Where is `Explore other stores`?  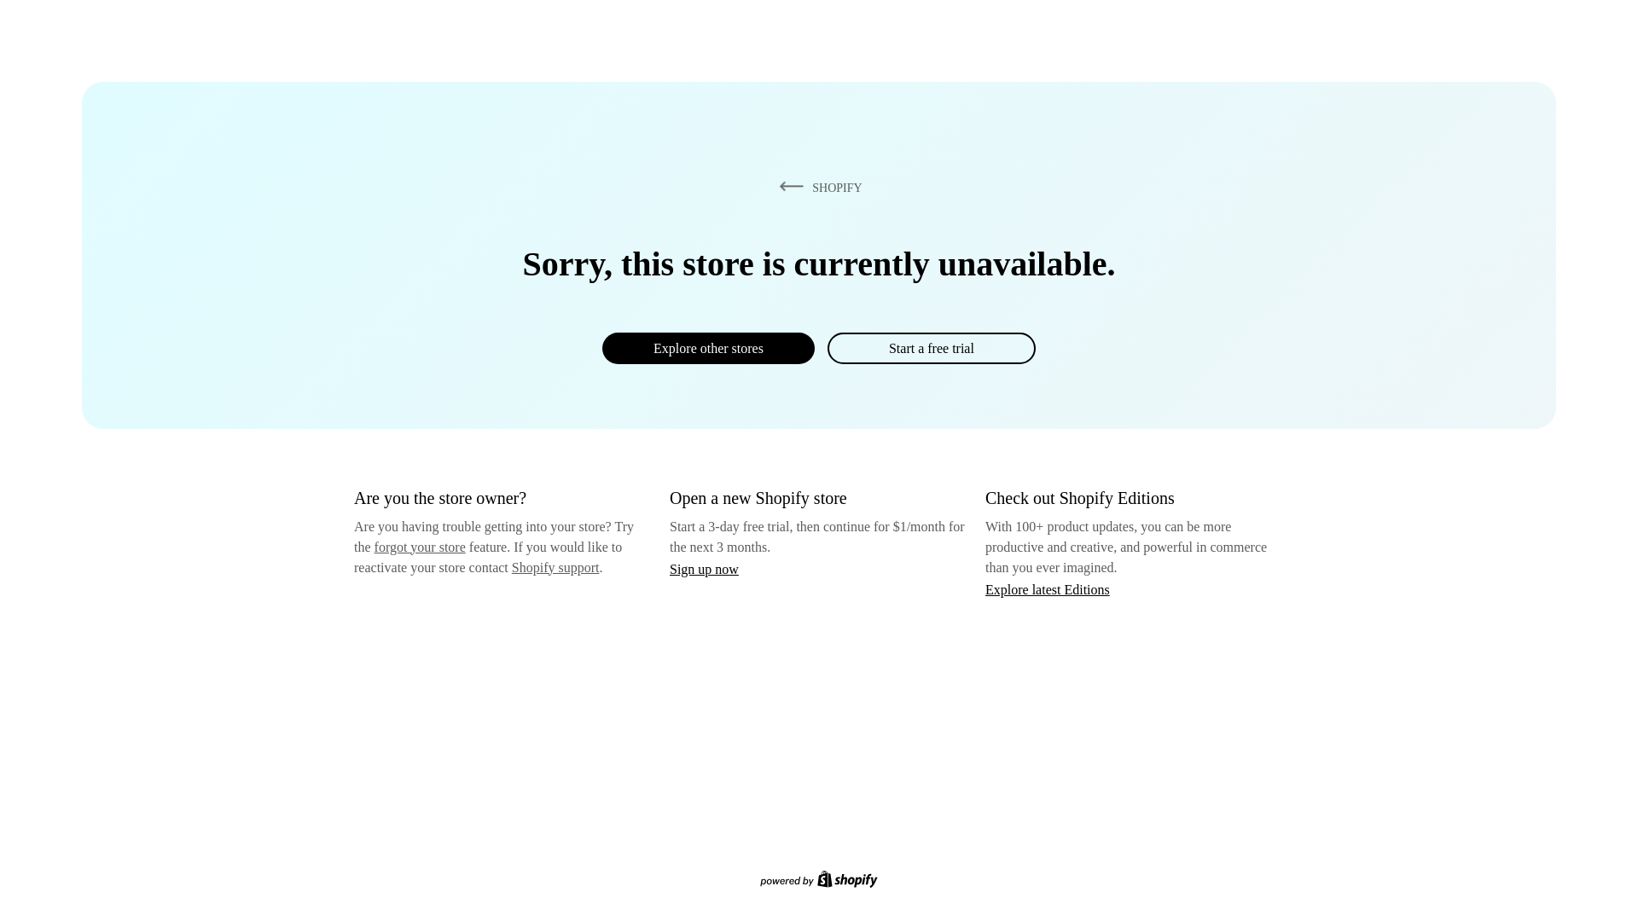
Explore other stores is located at coordinates (708, 348).